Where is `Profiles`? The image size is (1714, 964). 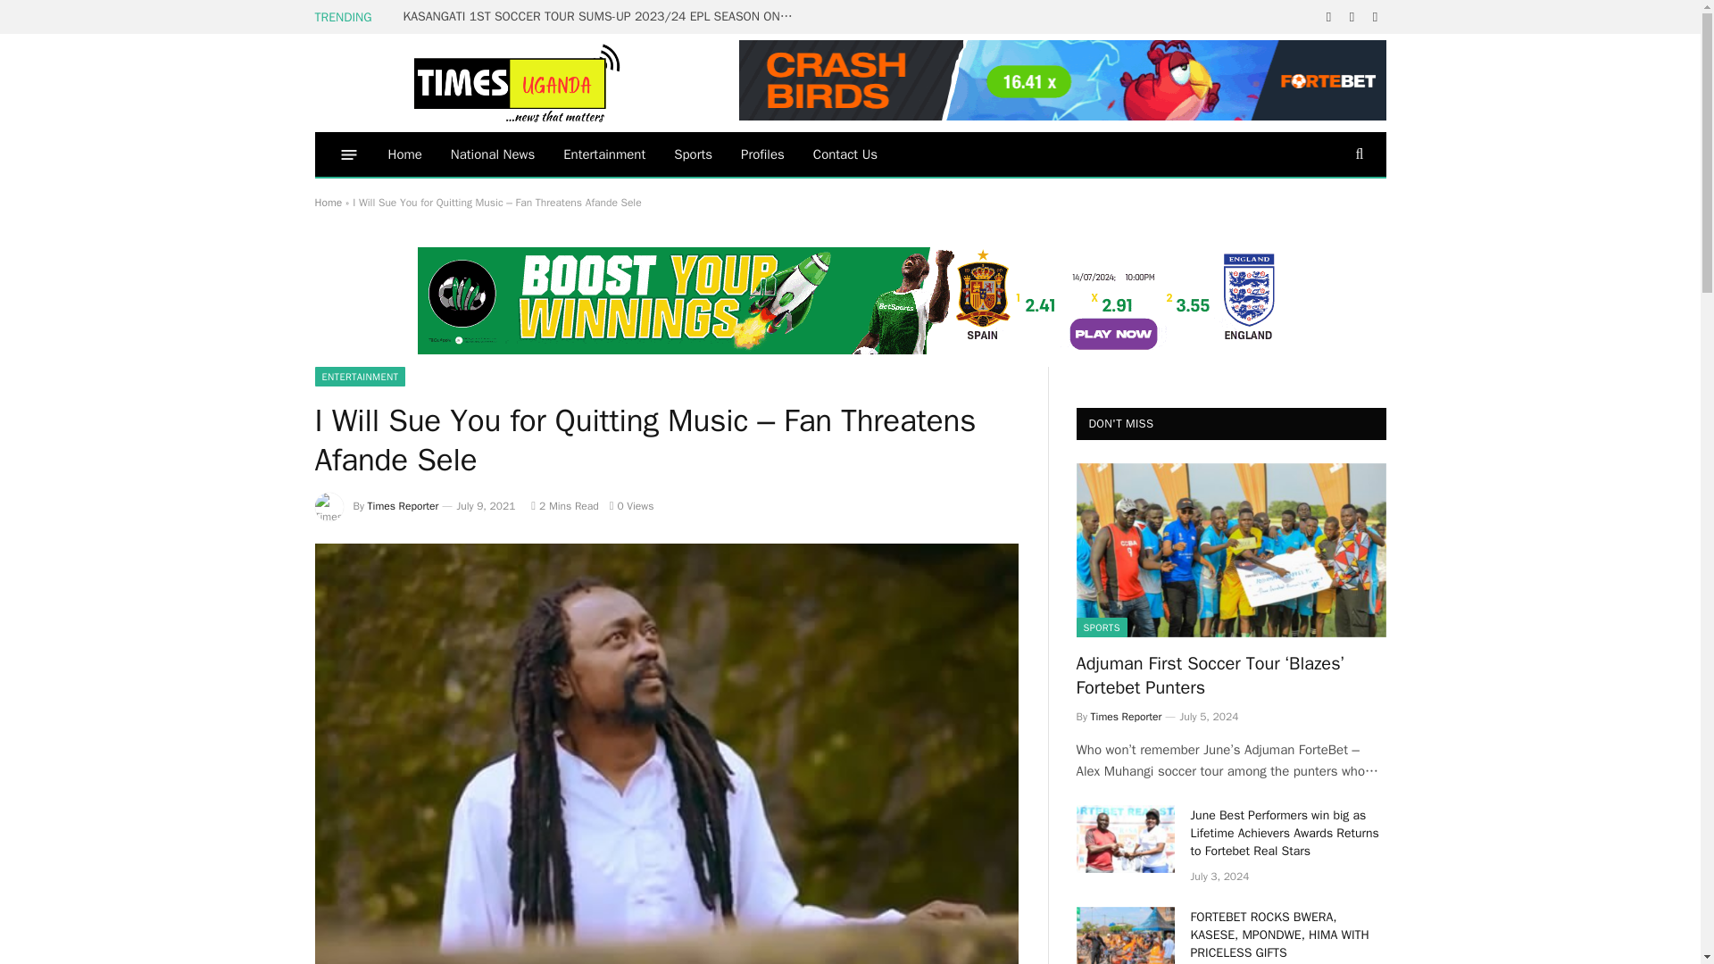 Profiles is located at coordinates (762, 154).